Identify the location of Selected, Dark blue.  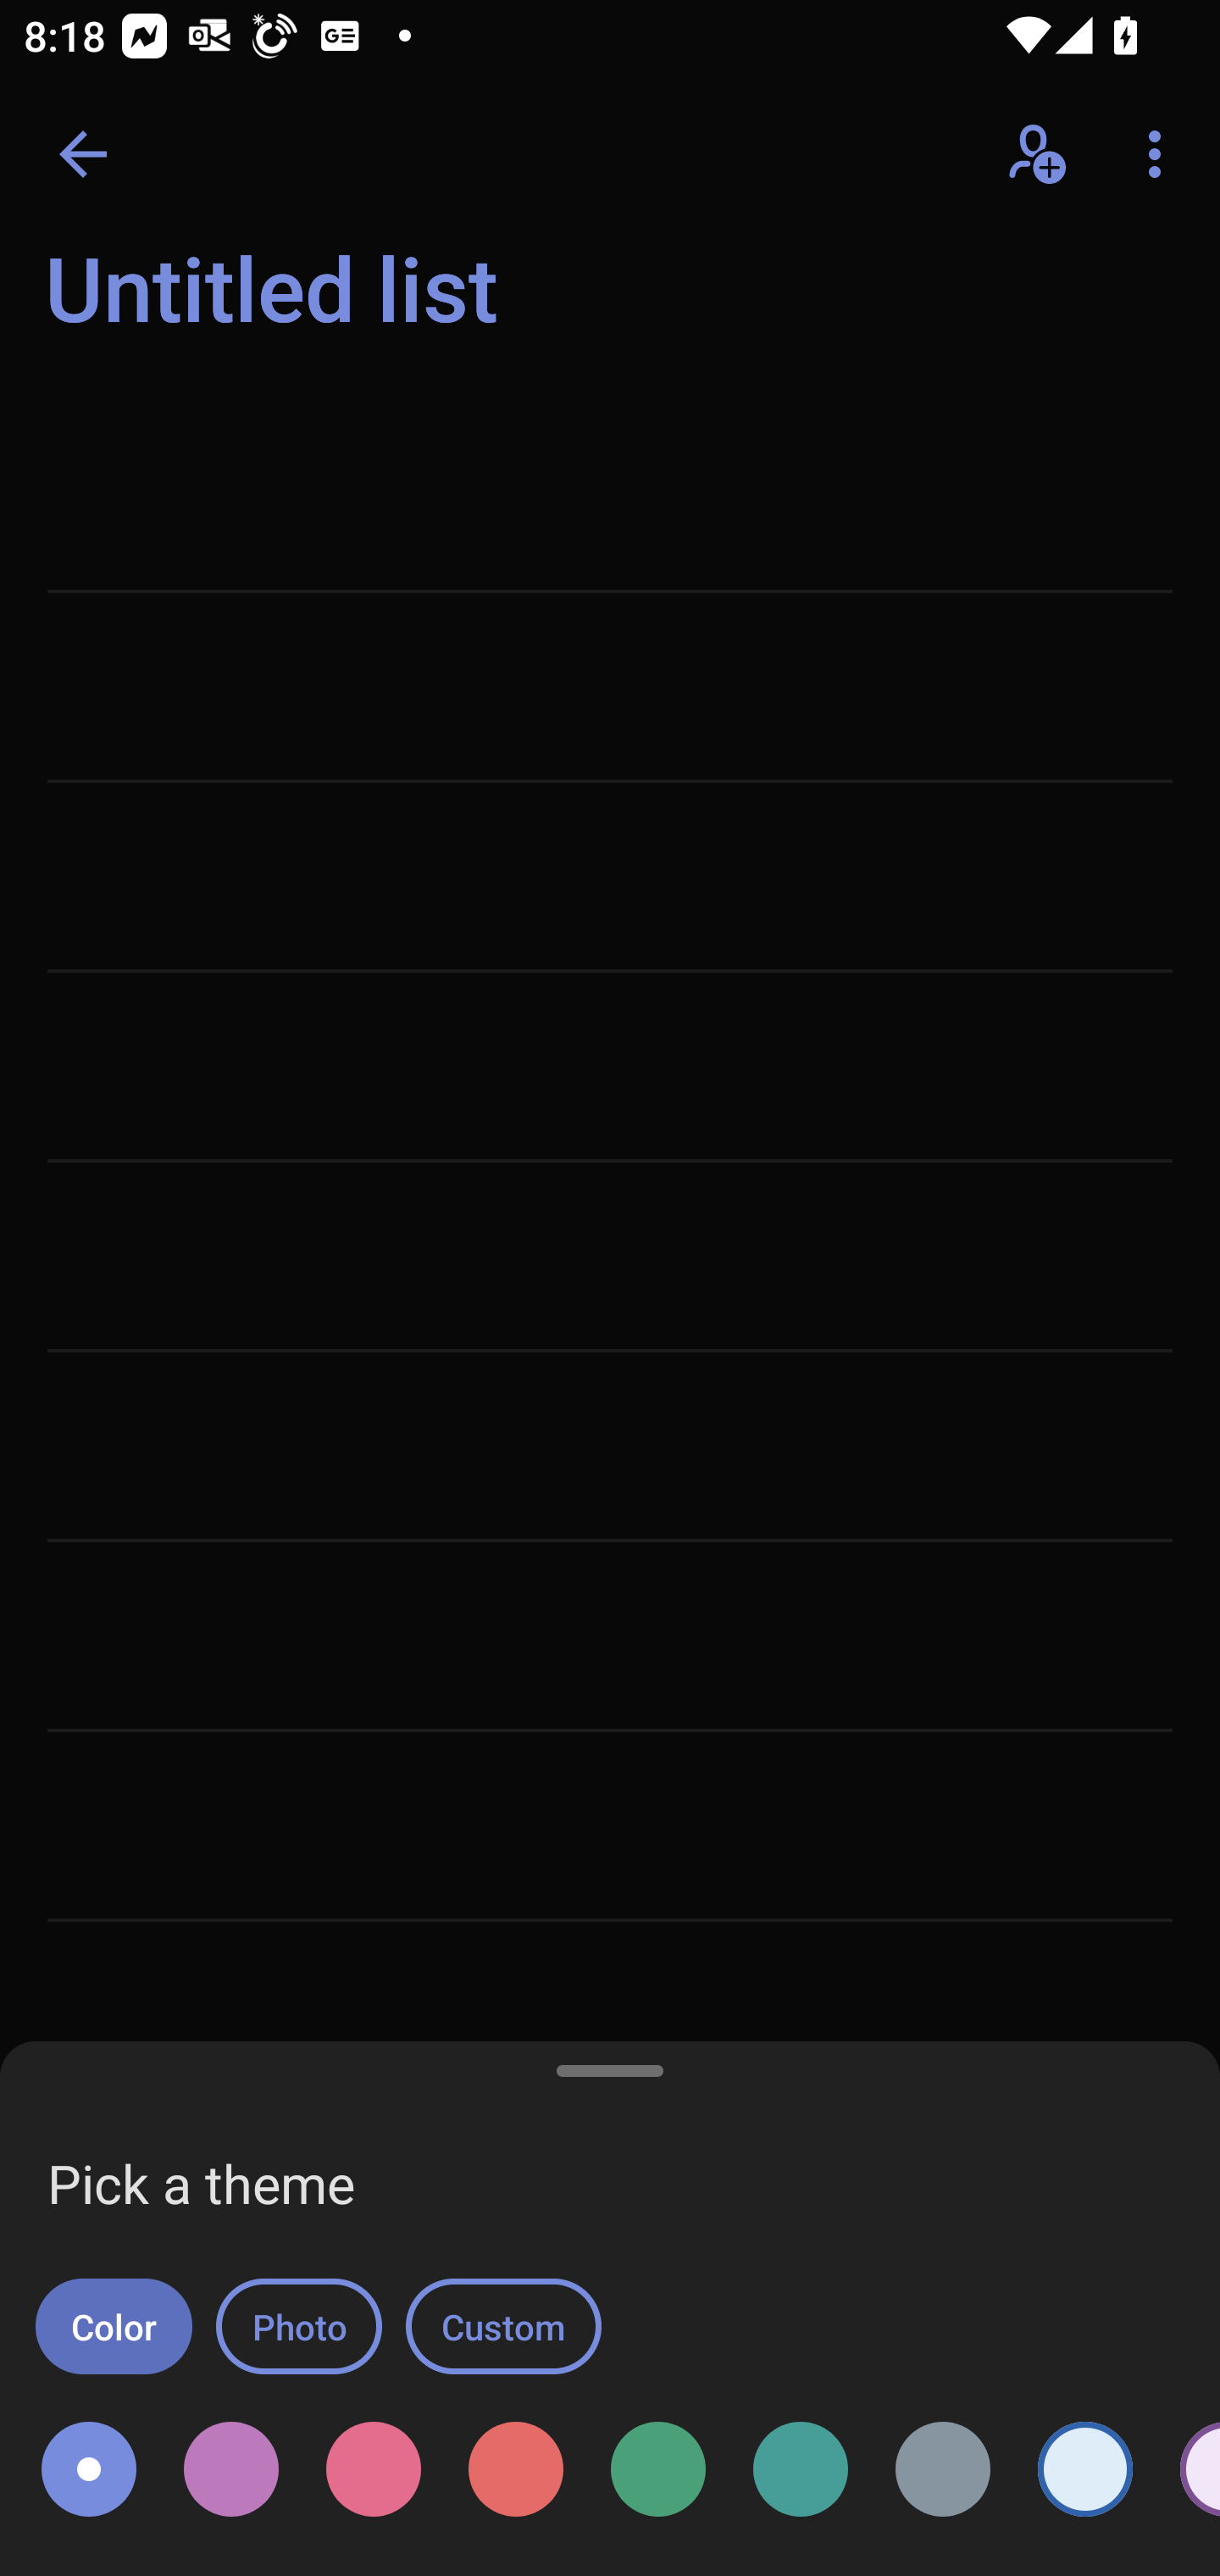
(88, 2469).